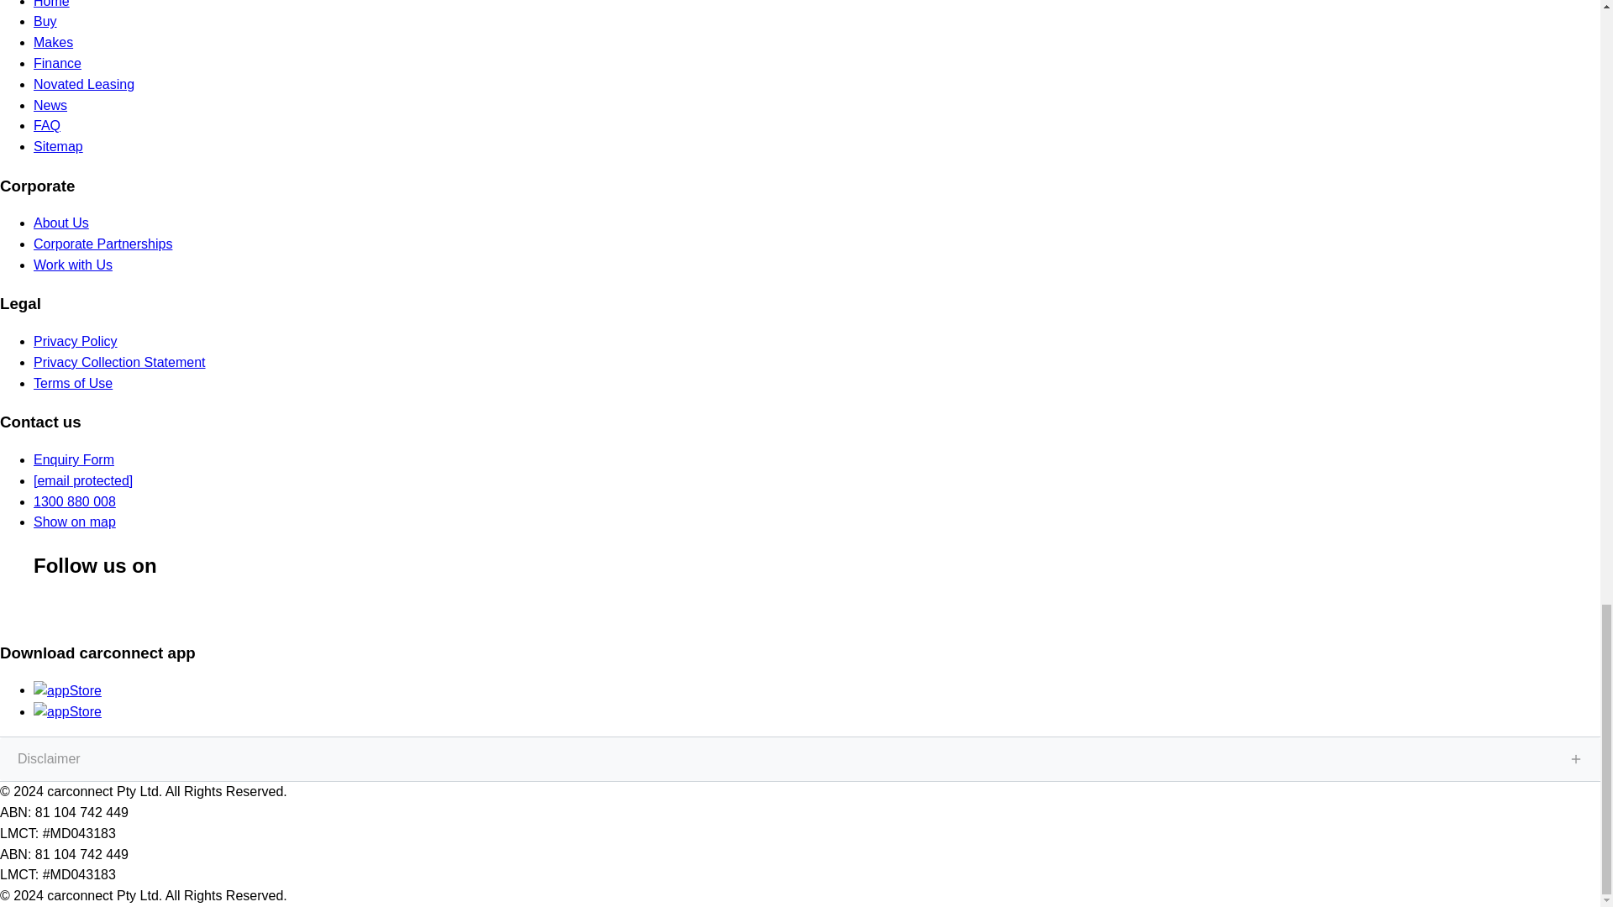  I want to click on About Us, so click(60, 223).